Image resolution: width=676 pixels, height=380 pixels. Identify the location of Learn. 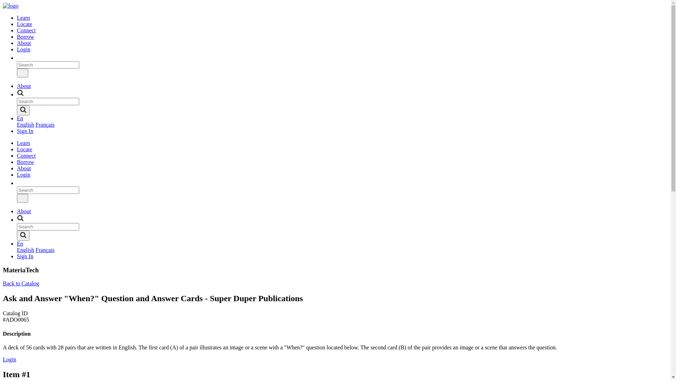
(23, 18).